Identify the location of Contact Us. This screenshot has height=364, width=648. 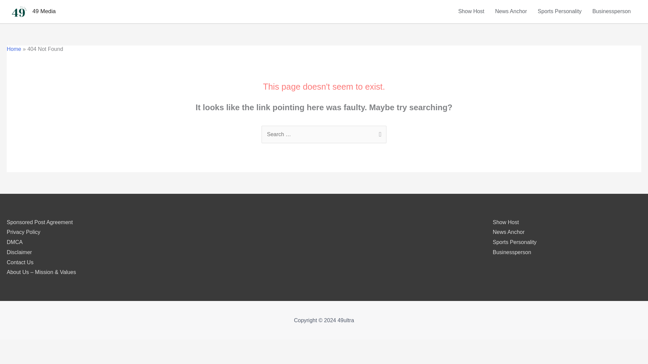
(20, 262).